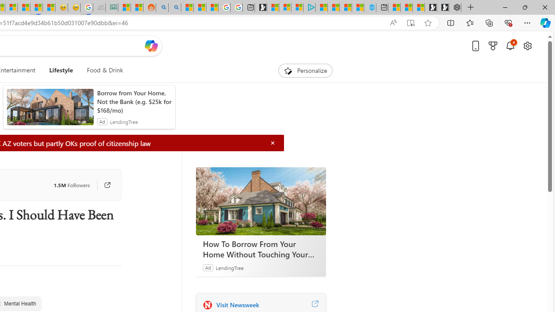 This screenshot has width=555, height=312. I want to click on How To Borrow From Your Home Without Touching Your Mortgage, so click(261, 201).